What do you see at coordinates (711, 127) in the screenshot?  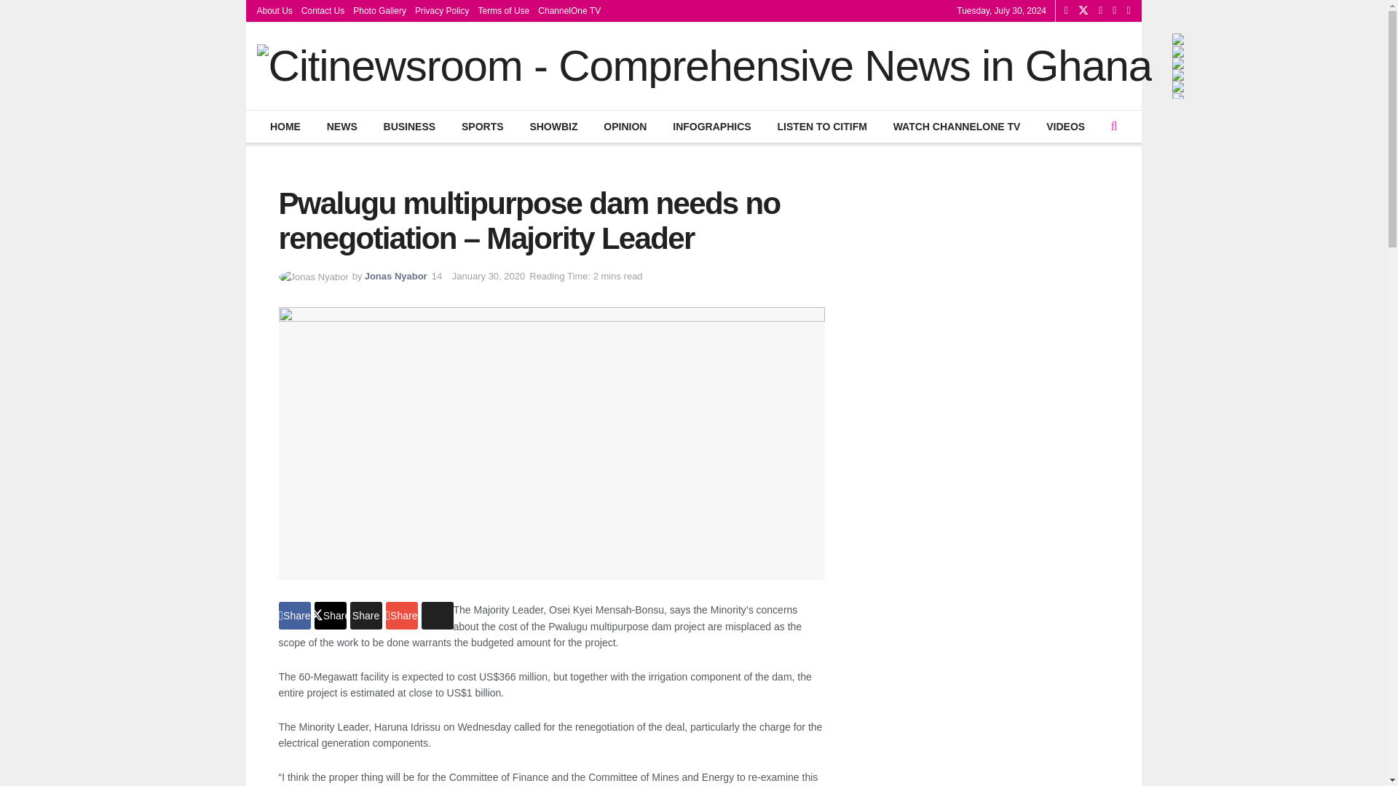 I see `INFOGRAPHICS` at bounding box center [711, 127].